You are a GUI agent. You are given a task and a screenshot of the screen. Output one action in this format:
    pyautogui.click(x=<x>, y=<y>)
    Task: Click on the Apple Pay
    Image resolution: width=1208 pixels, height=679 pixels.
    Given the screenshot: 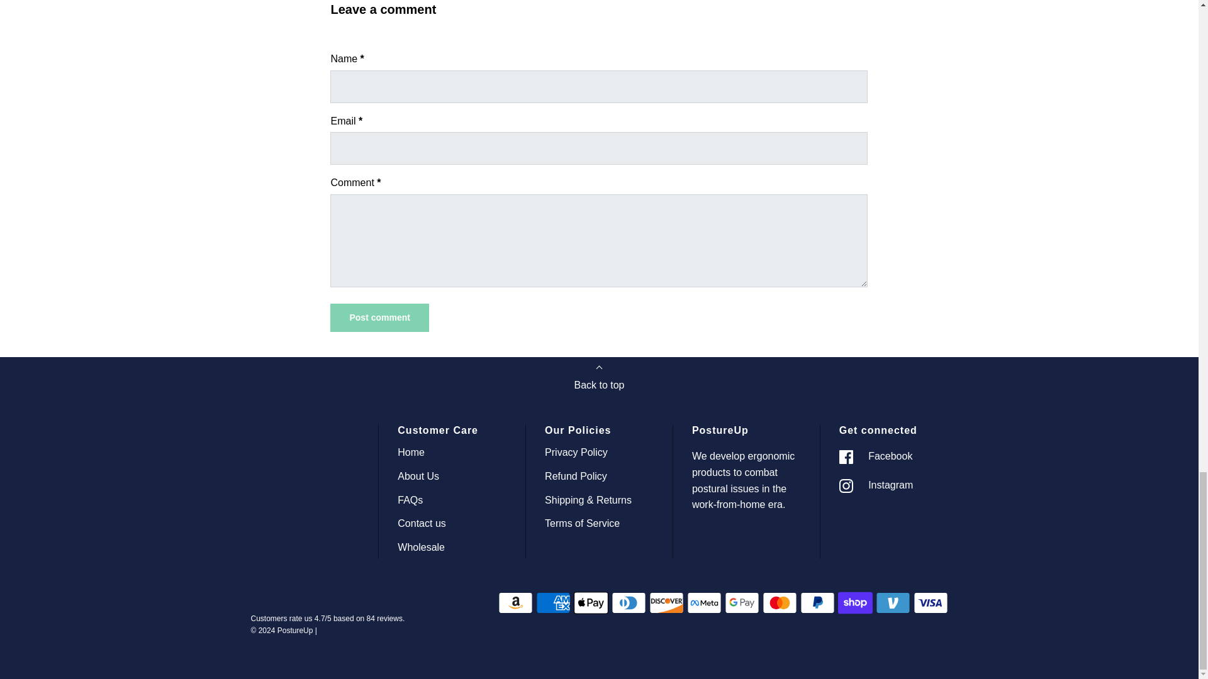 What is the action you would take?
    pyautogui.click(x=591, y=602)
    